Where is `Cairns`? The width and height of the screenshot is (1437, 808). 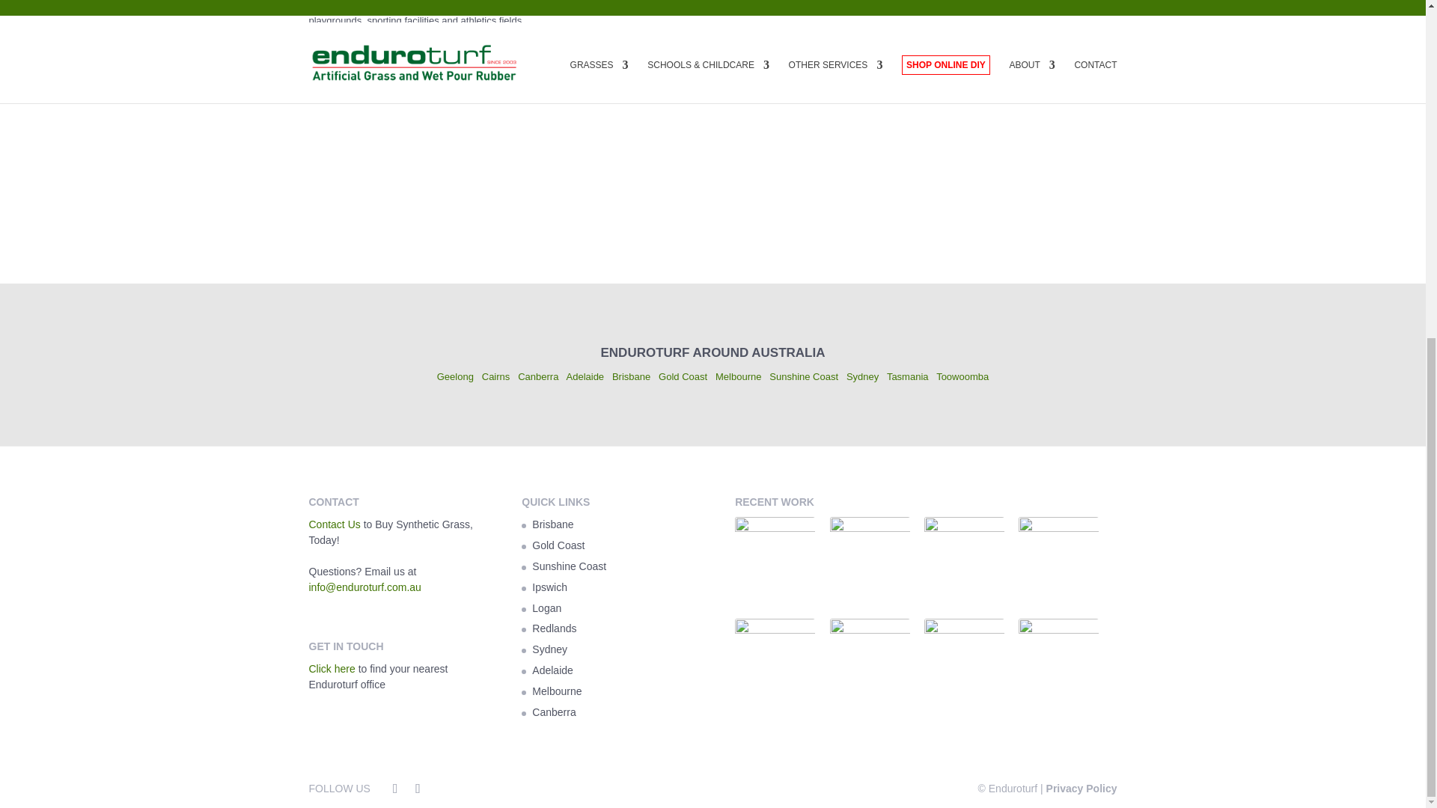
Cairns is located at coordinates (495, 376).